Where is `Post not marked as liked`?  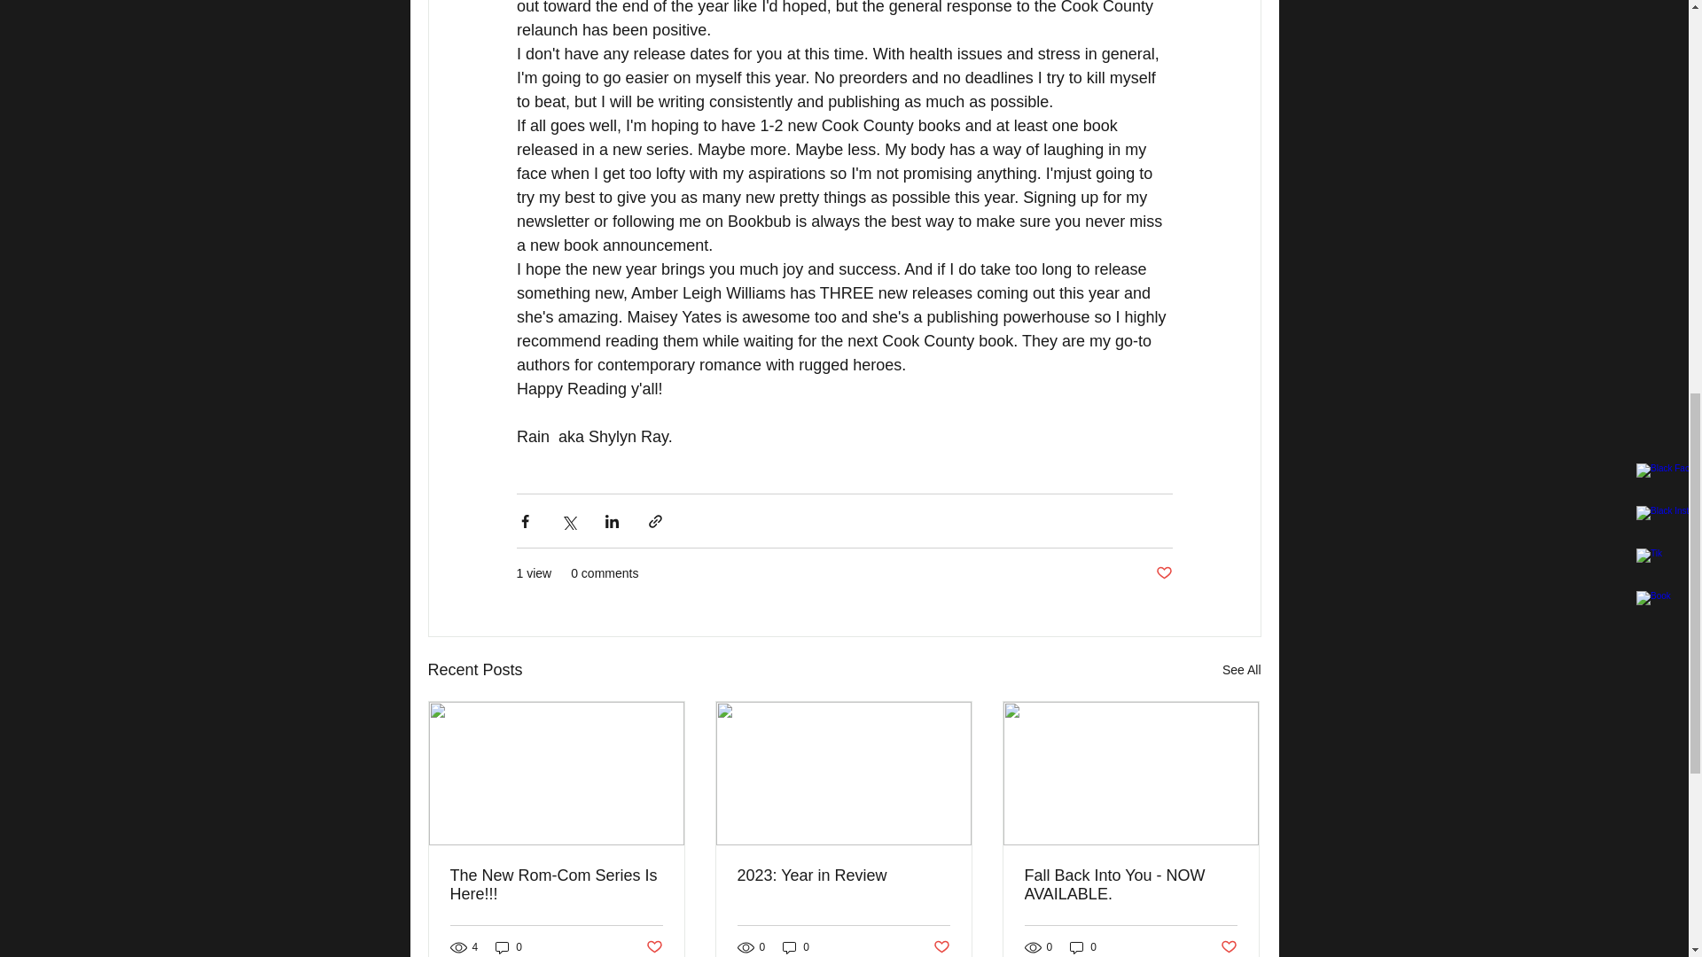
Post not marked as liked is located at coordinates (941, 948).